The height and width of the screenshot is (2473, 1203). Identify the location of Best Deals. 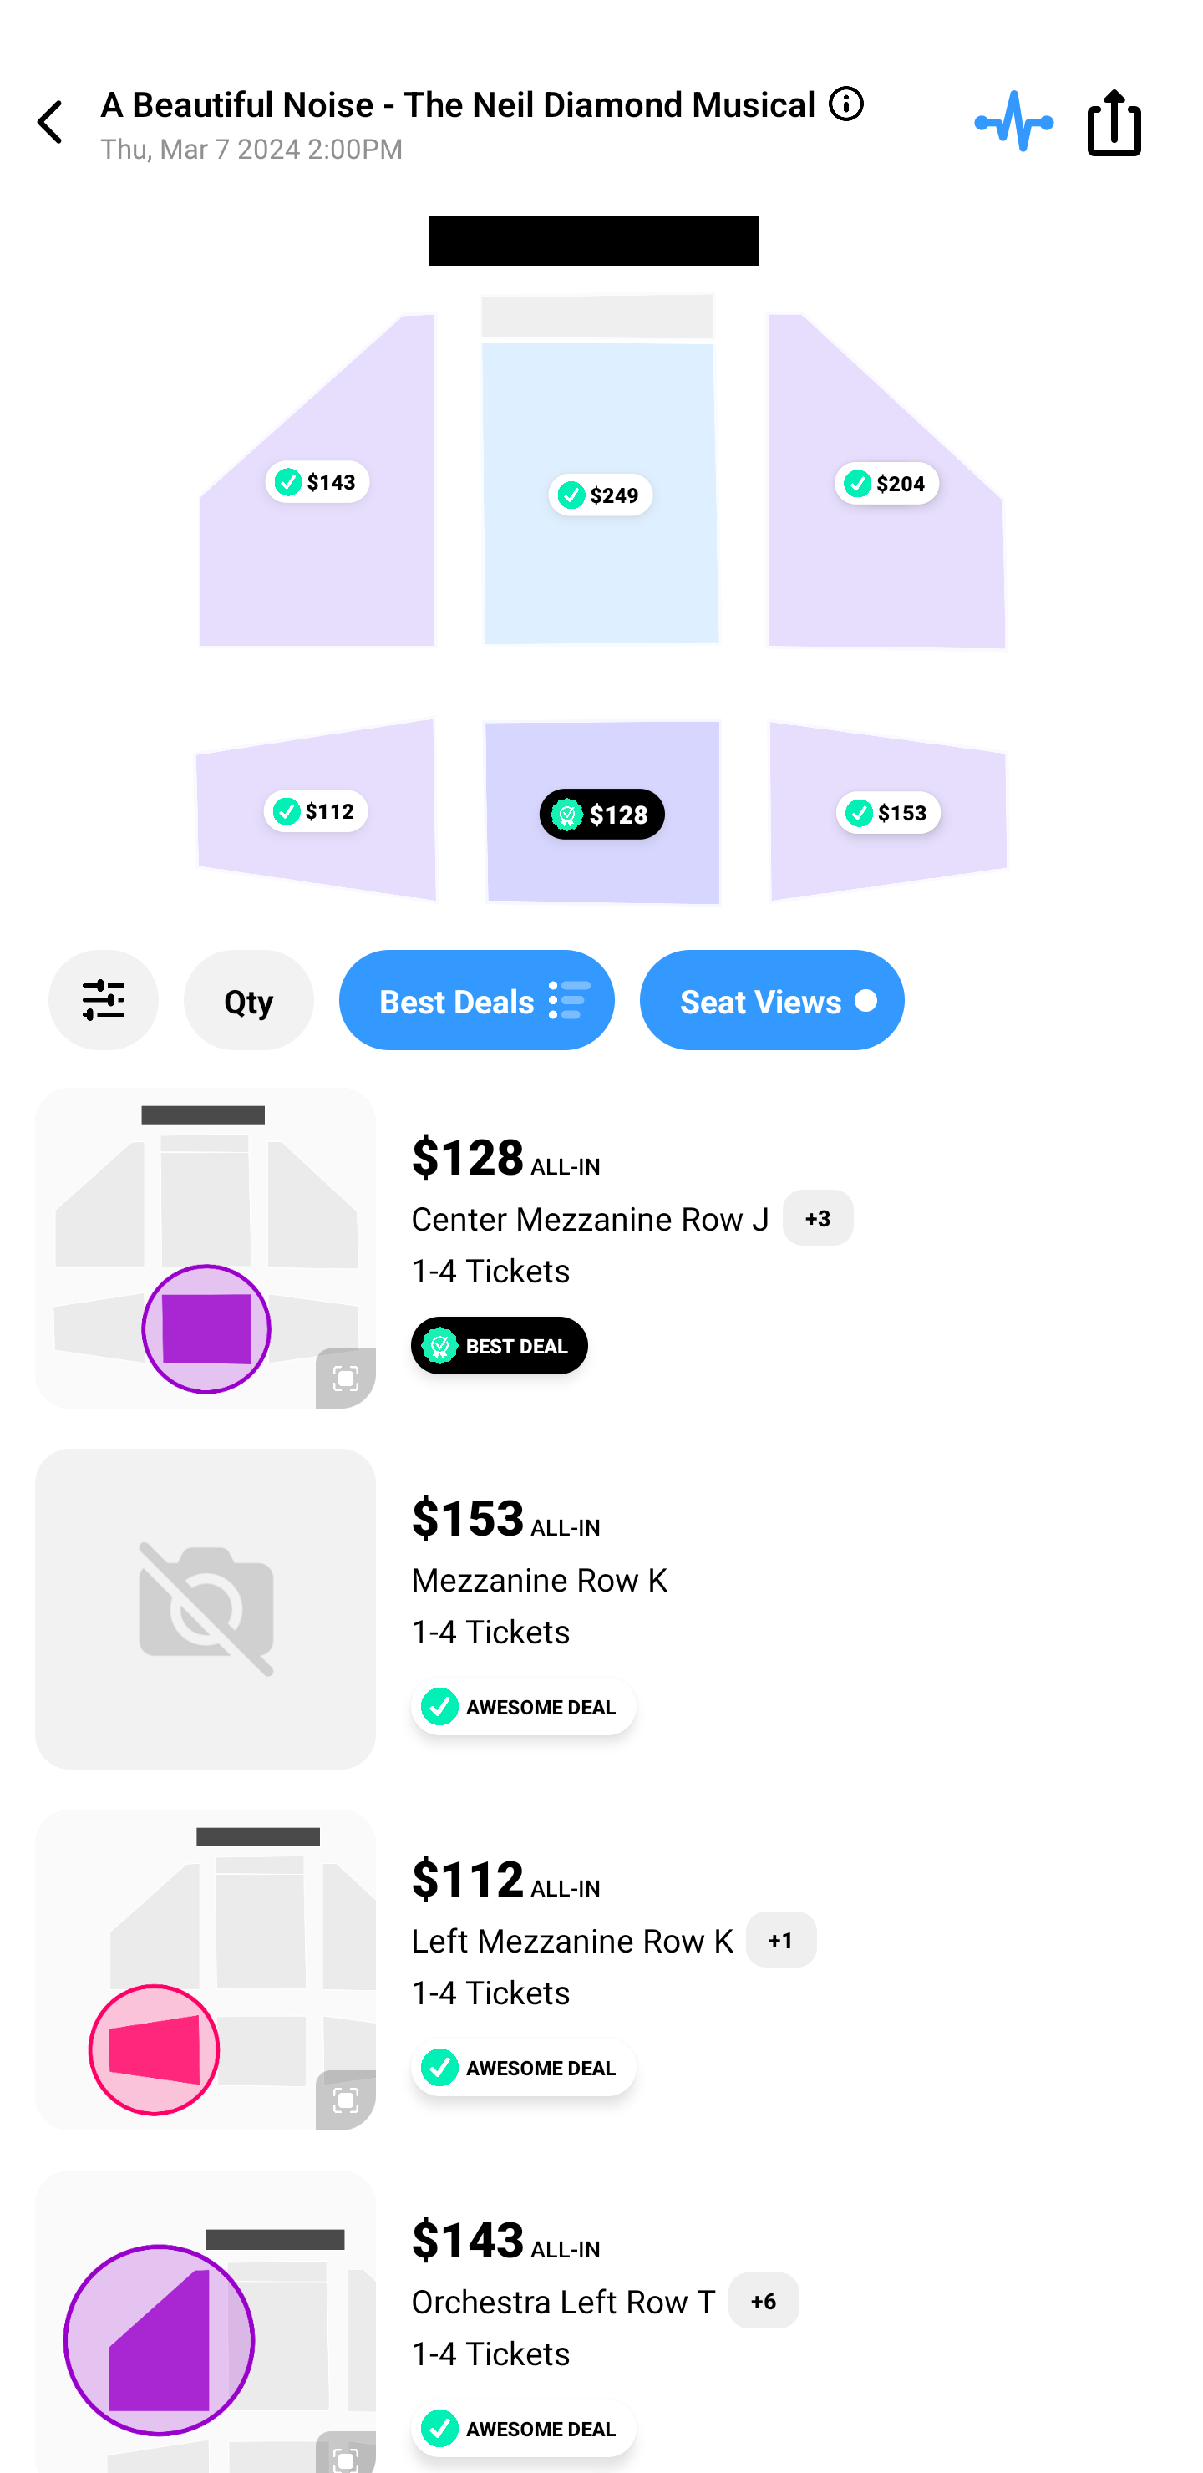
(476, 1000).